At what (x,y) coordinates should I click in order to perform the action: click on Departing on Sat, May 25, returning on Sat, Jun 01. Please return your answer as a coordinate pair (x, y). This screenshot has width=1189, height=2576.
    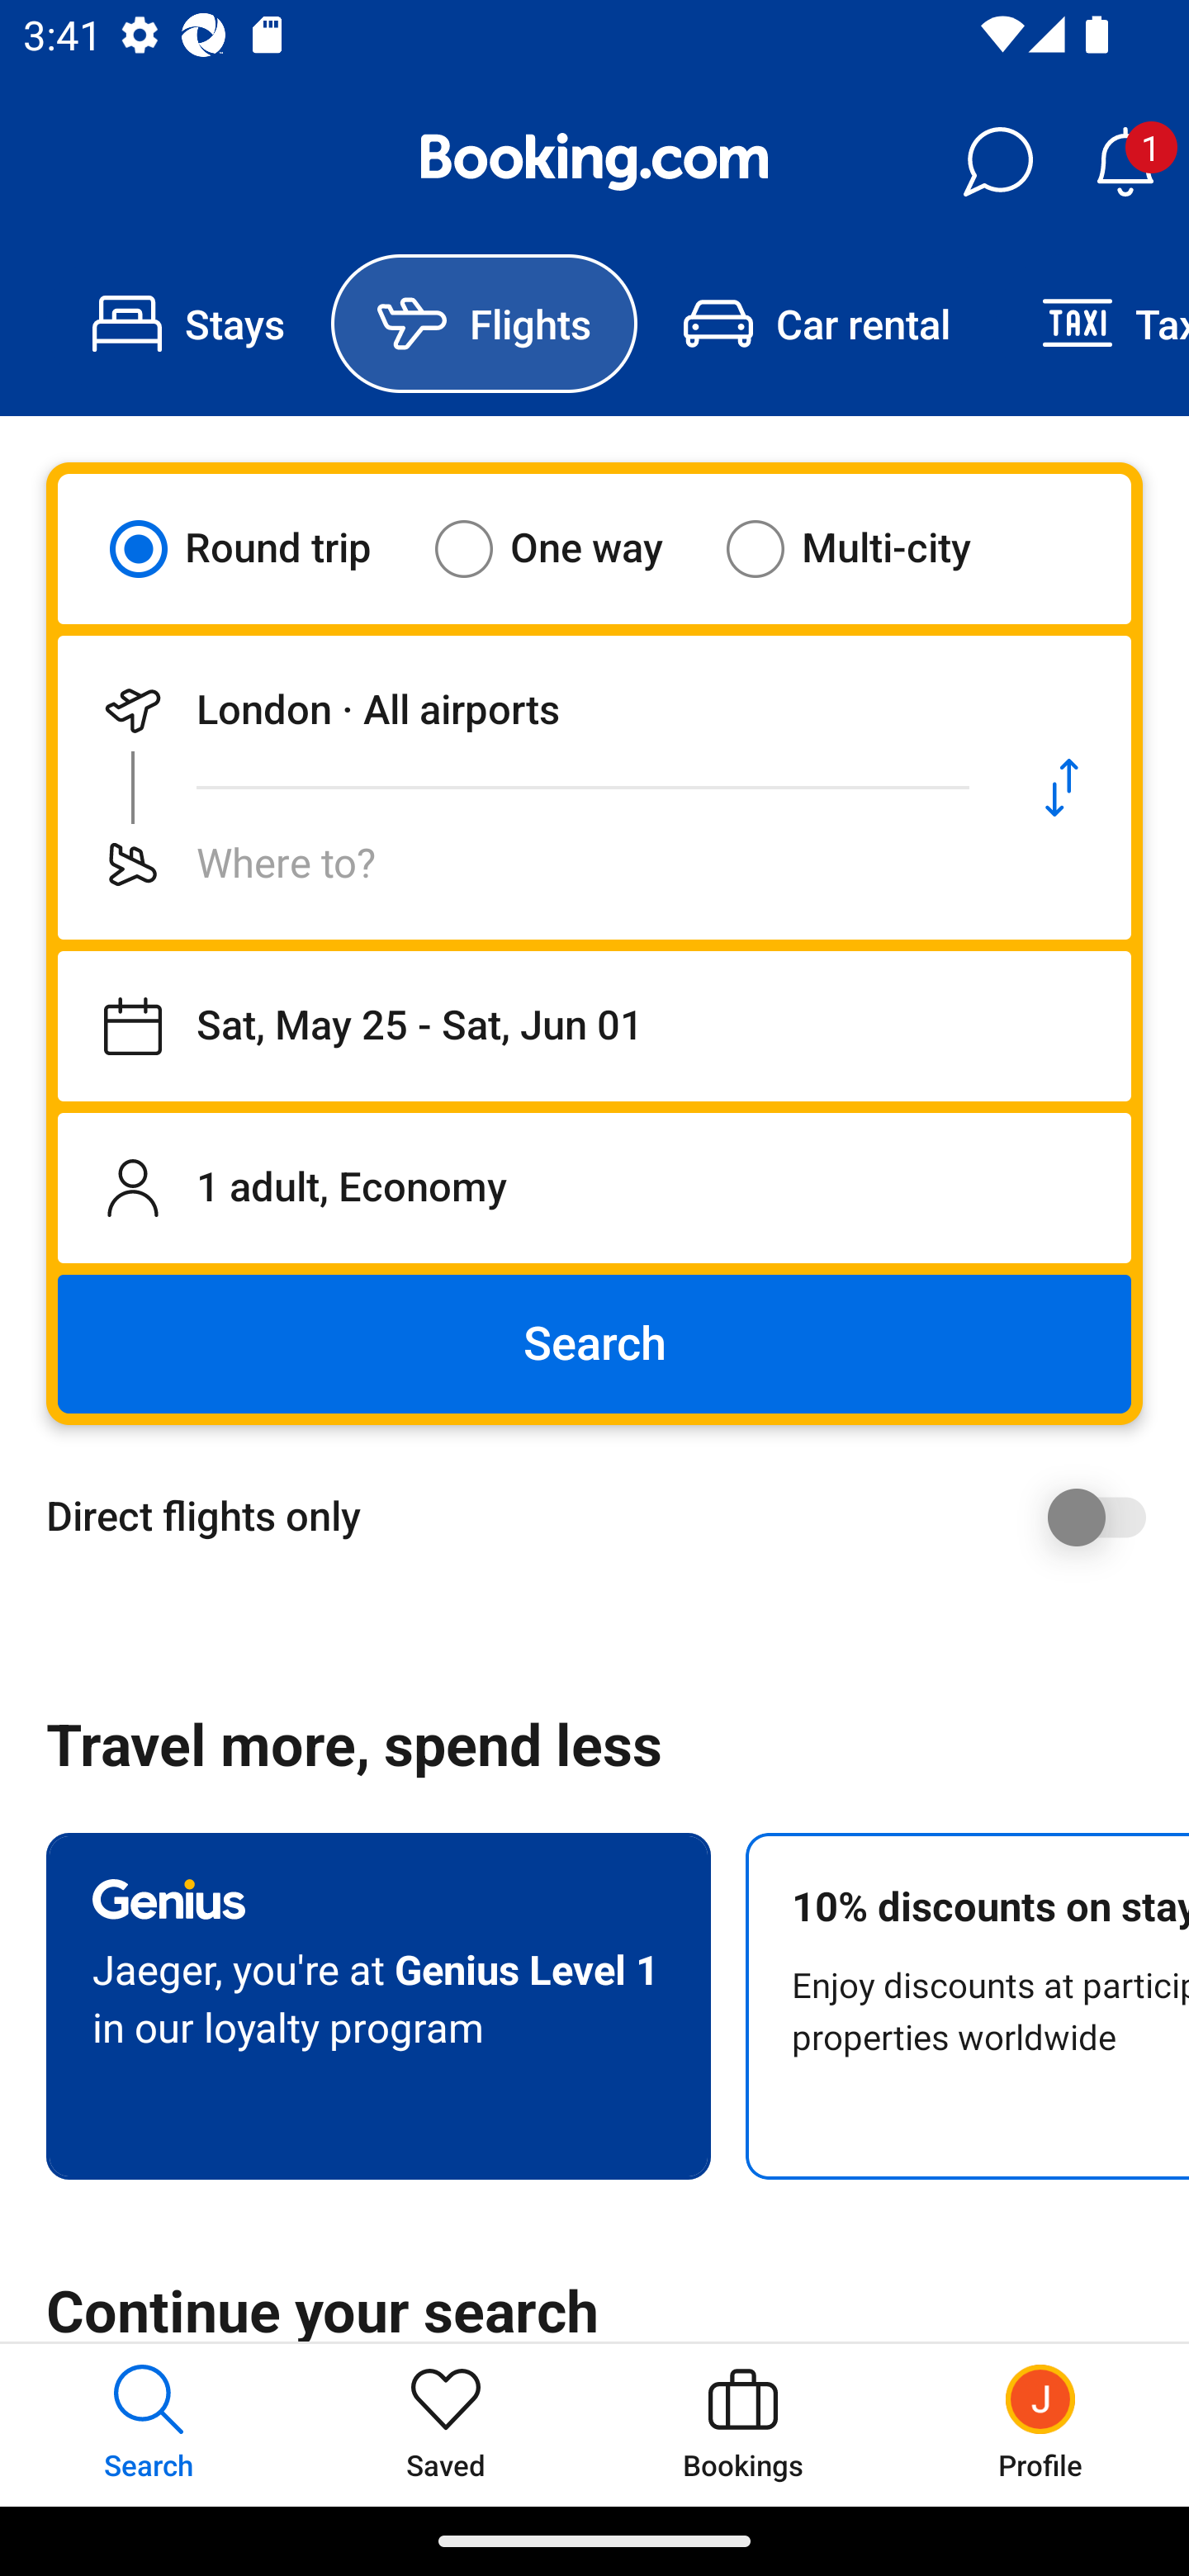
    Looking at the image, I should click on (594, 1026).